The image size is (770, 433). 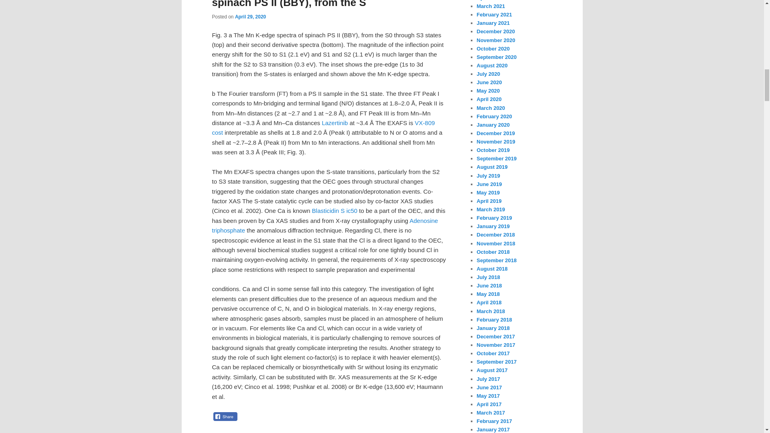 I want to click on April 29, 2020, so click(x=250, y=16).